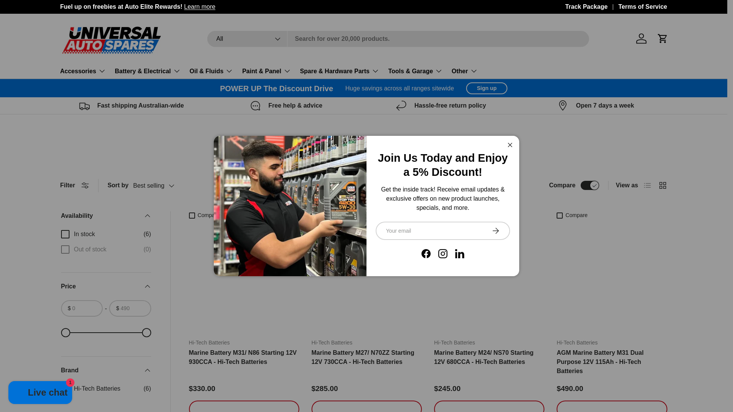 The height and width of the screenshot is (412, 733). Describe the element at coordinates (426, 253) in the screenshot. I see `Universal Auto Spares on Facebook` at that location.